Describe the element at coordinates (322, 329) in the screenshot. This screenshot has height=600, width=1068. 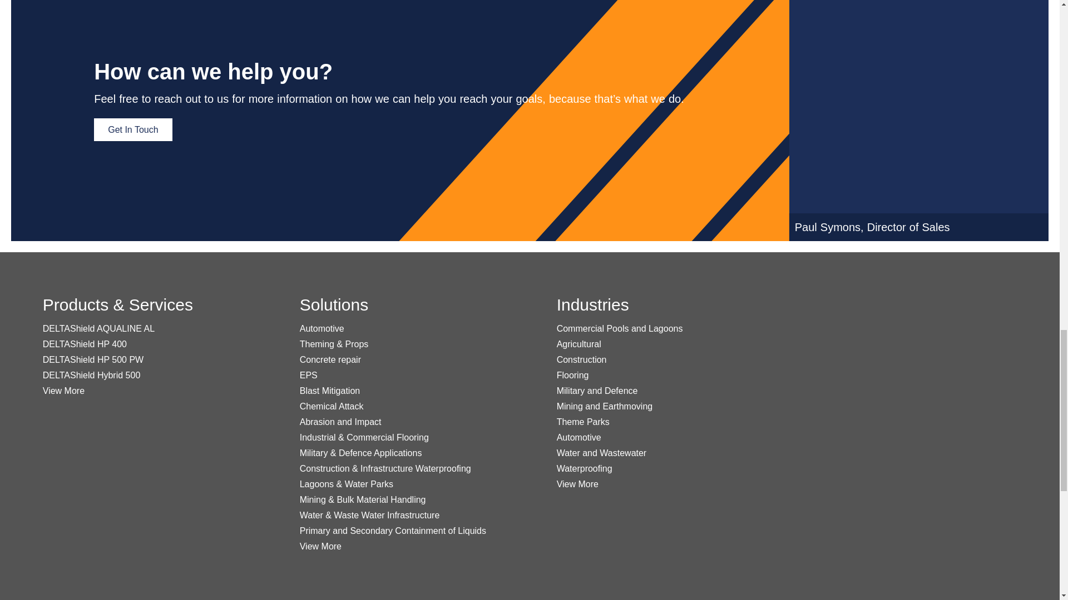
I see `Automotive` at that location.